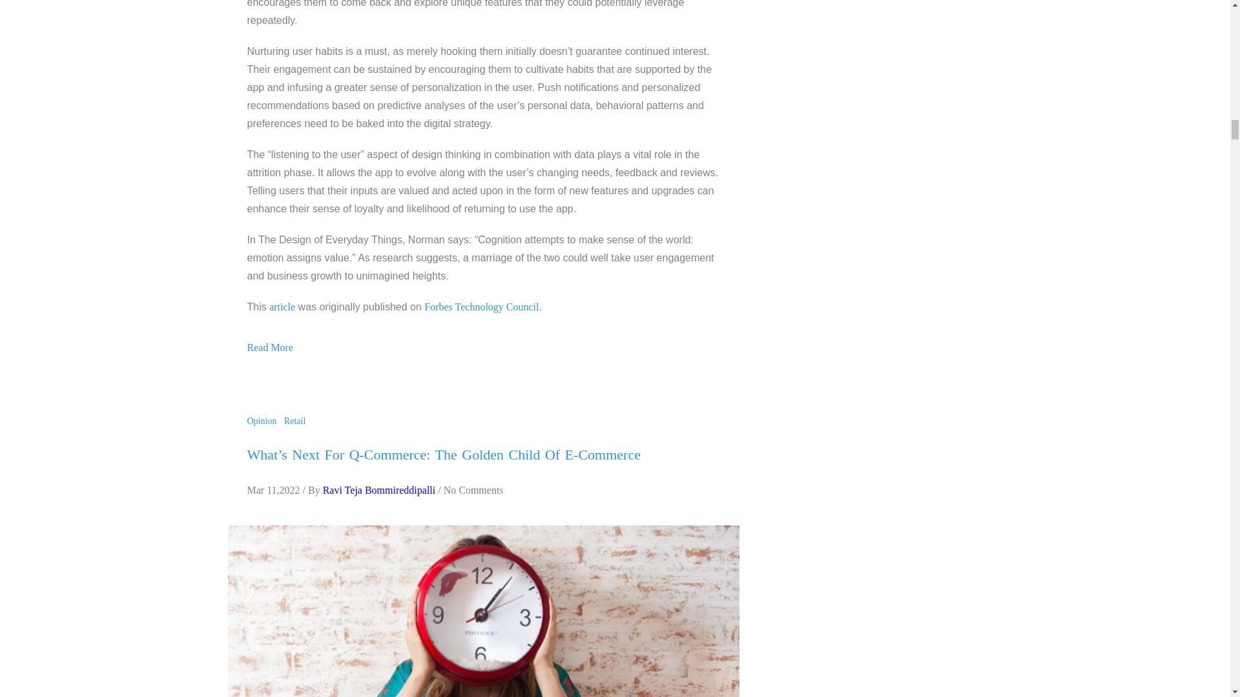 The width and height of the screenshot is (1240, 697). I want to click on Retail, so click(297, 421).